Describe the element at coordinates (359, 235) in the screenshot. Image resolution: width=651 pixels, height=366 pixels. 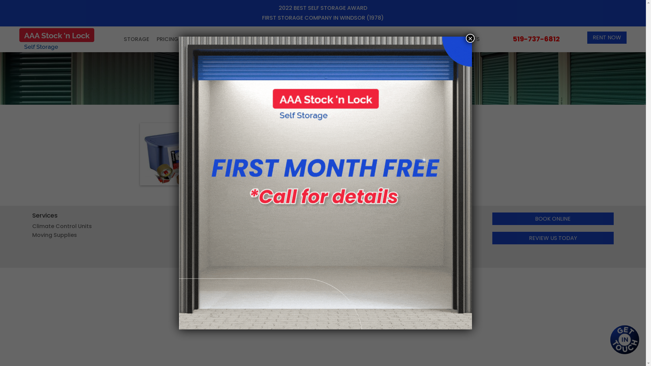
I see `Reserve Online` at that location.